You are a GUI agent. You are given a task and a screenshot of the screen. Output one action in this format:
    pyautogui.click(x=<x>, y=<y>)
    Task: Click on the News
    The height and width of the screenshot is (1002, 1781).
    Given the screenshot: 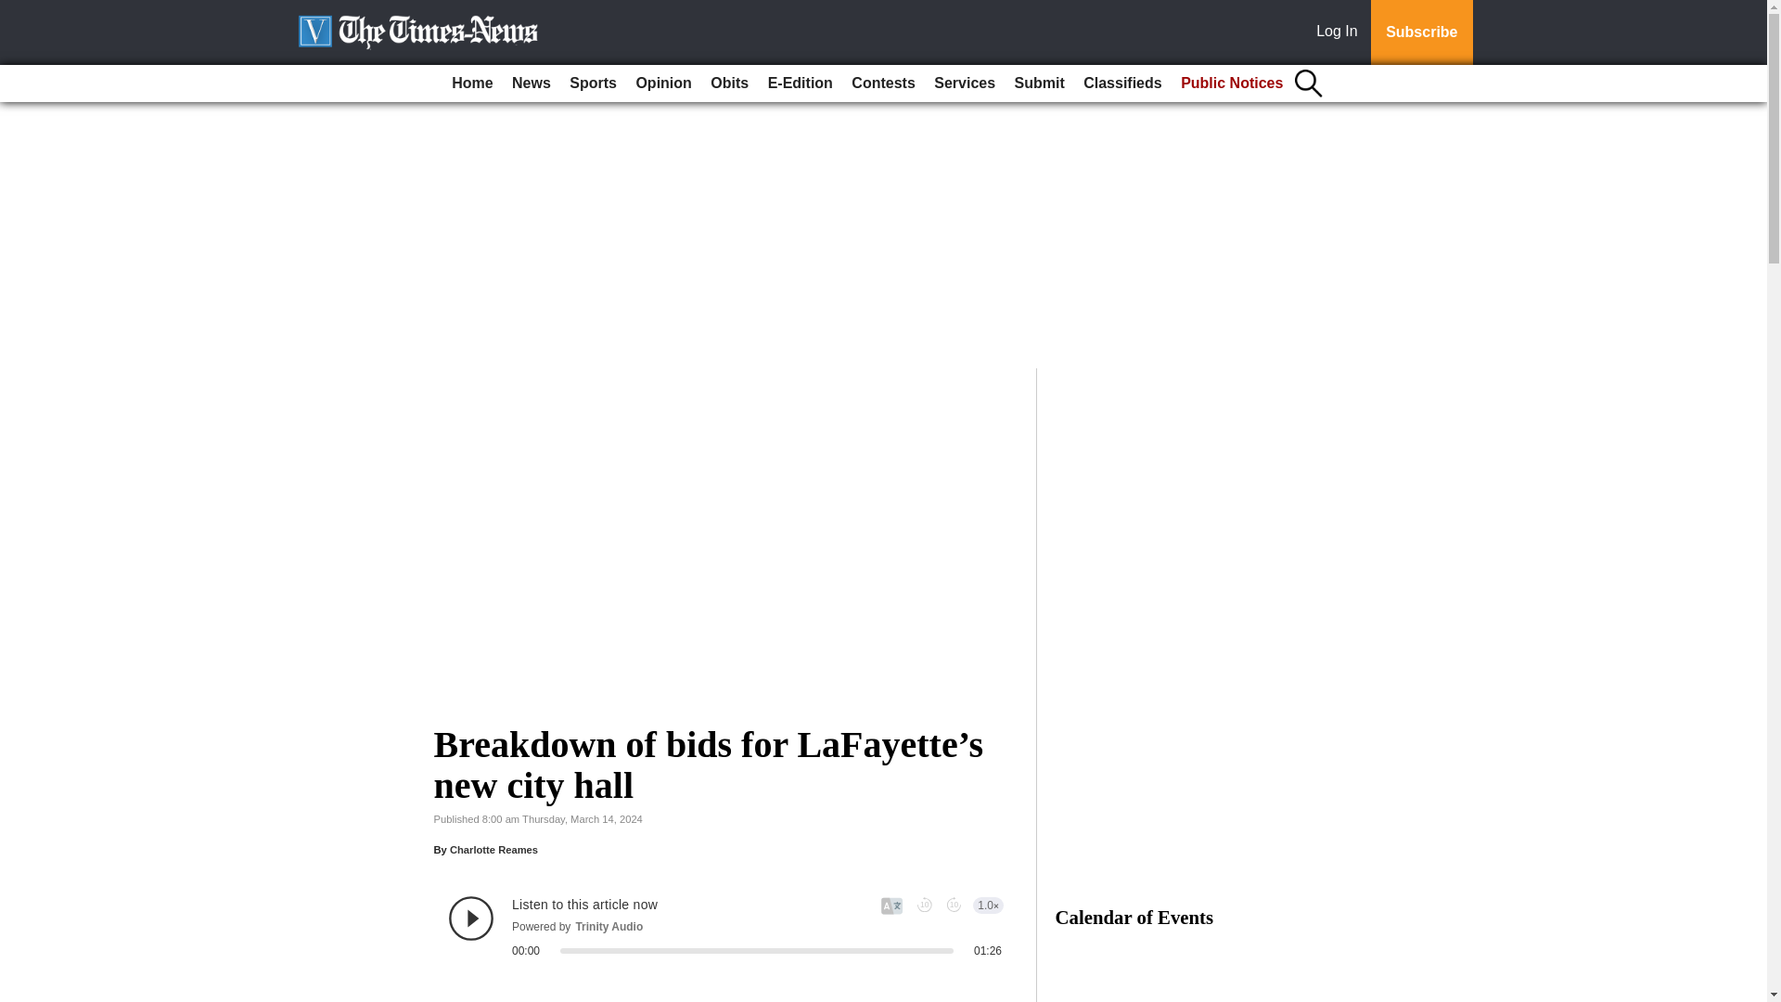 What is the action you would take?
    pyautogui.click(x=531, y=83)
    